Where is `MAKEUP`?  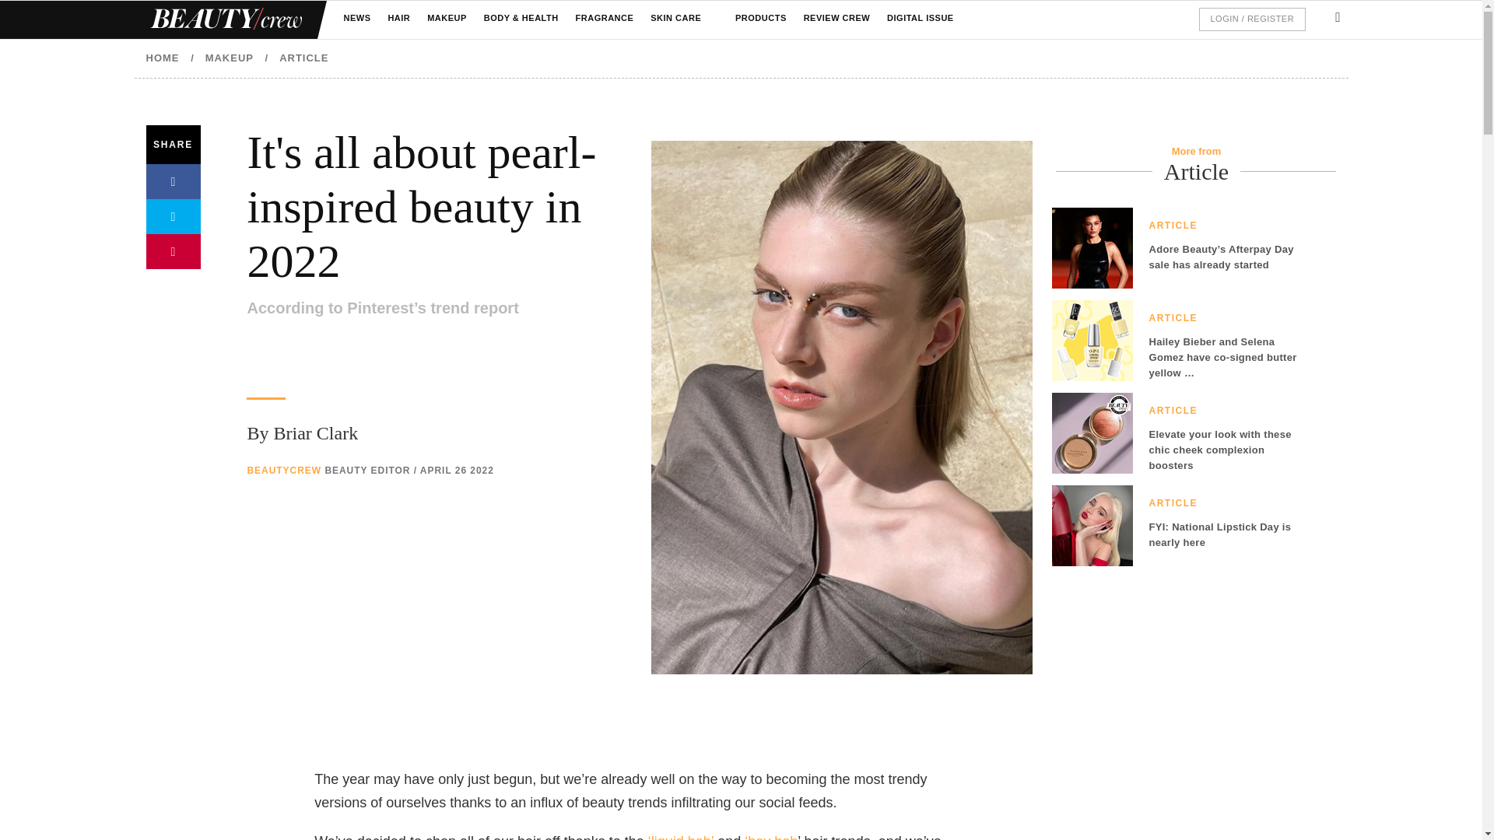 MAKEUP is located at coordinates (447, 19).